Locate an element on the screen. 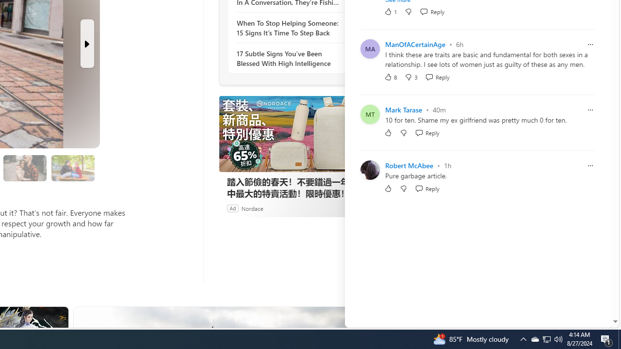 This screenshot has width=621, height=349. Nordace is located at coordinates (252, 208).